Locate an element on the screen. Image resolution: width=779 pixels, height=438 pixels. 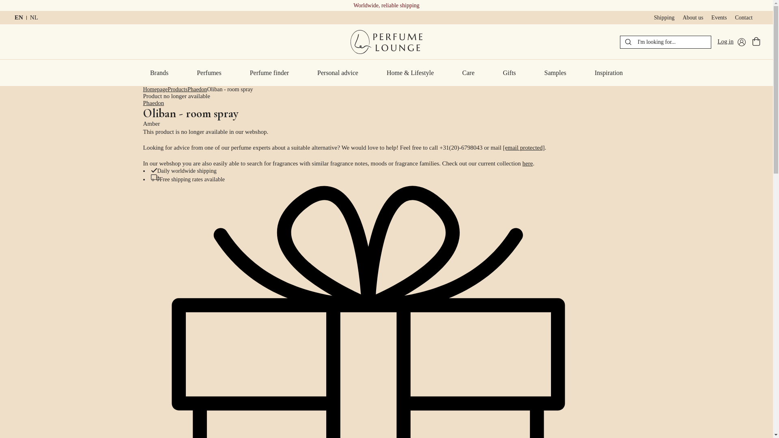
Contact is located at coordinates (743, 17).